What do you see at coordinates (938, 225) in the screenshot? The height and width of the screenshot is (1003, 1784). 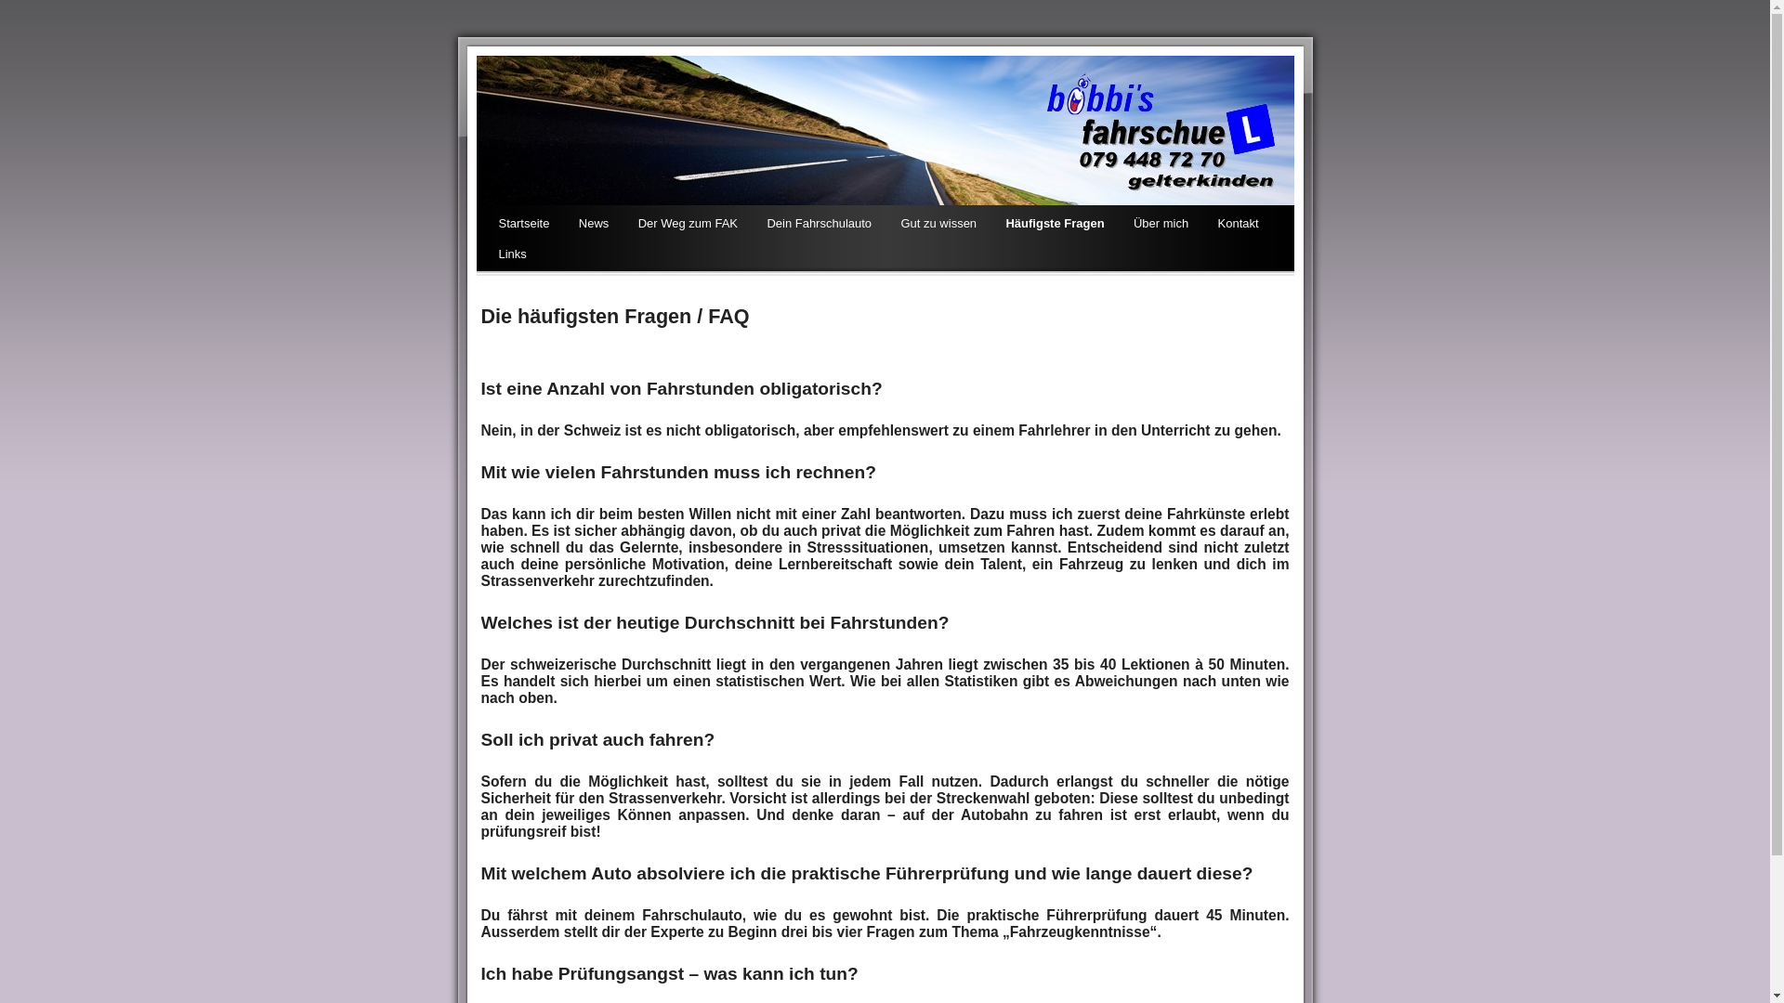 I see `Gut zu wissen` at bounding box center [938, 225].